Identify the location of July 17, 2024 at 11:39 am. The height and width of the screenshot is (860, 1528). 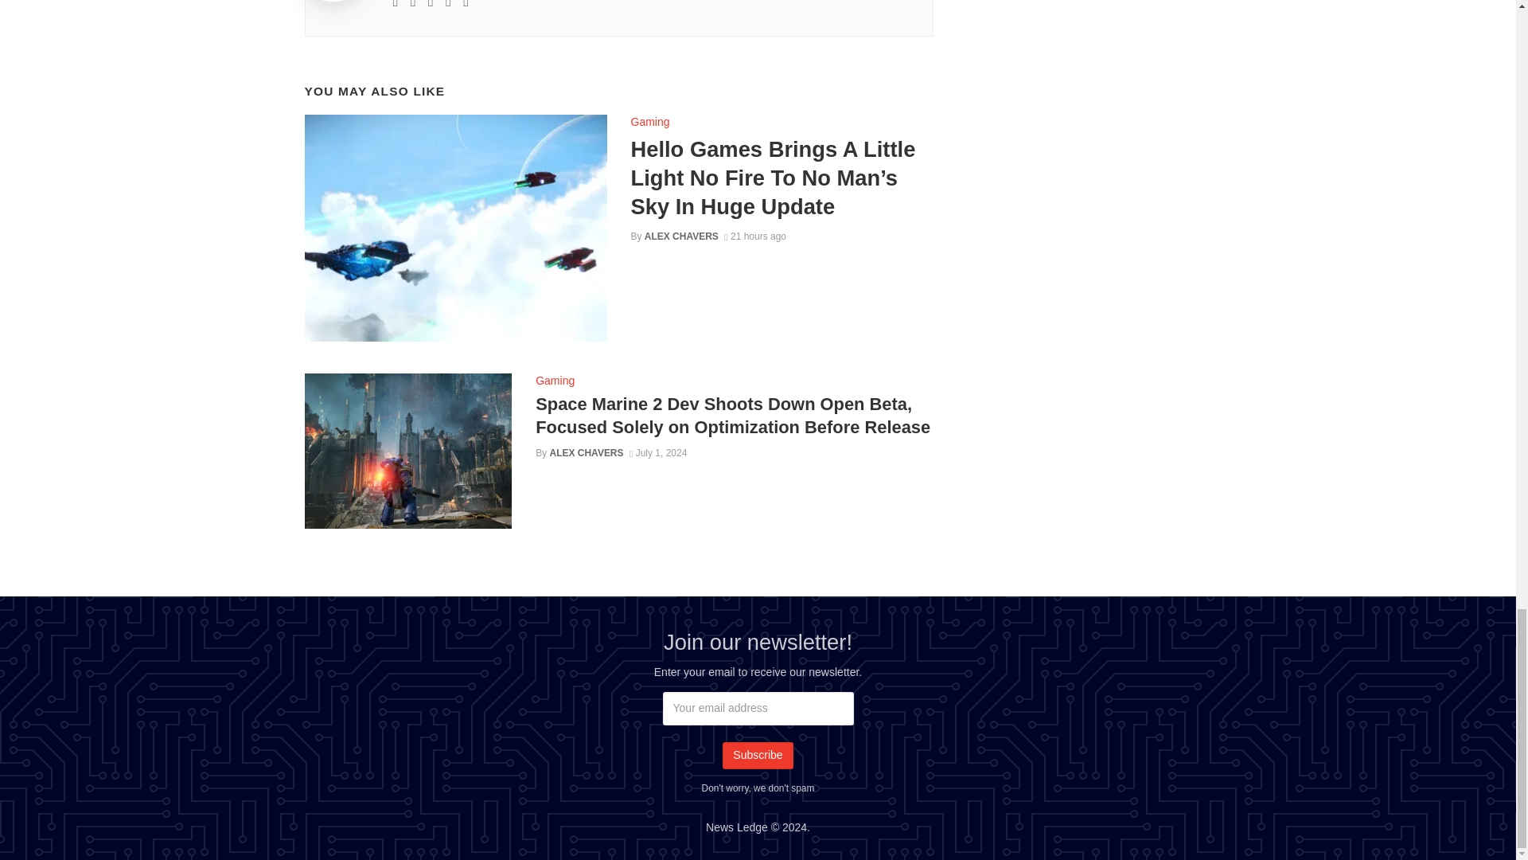
(755, 236).